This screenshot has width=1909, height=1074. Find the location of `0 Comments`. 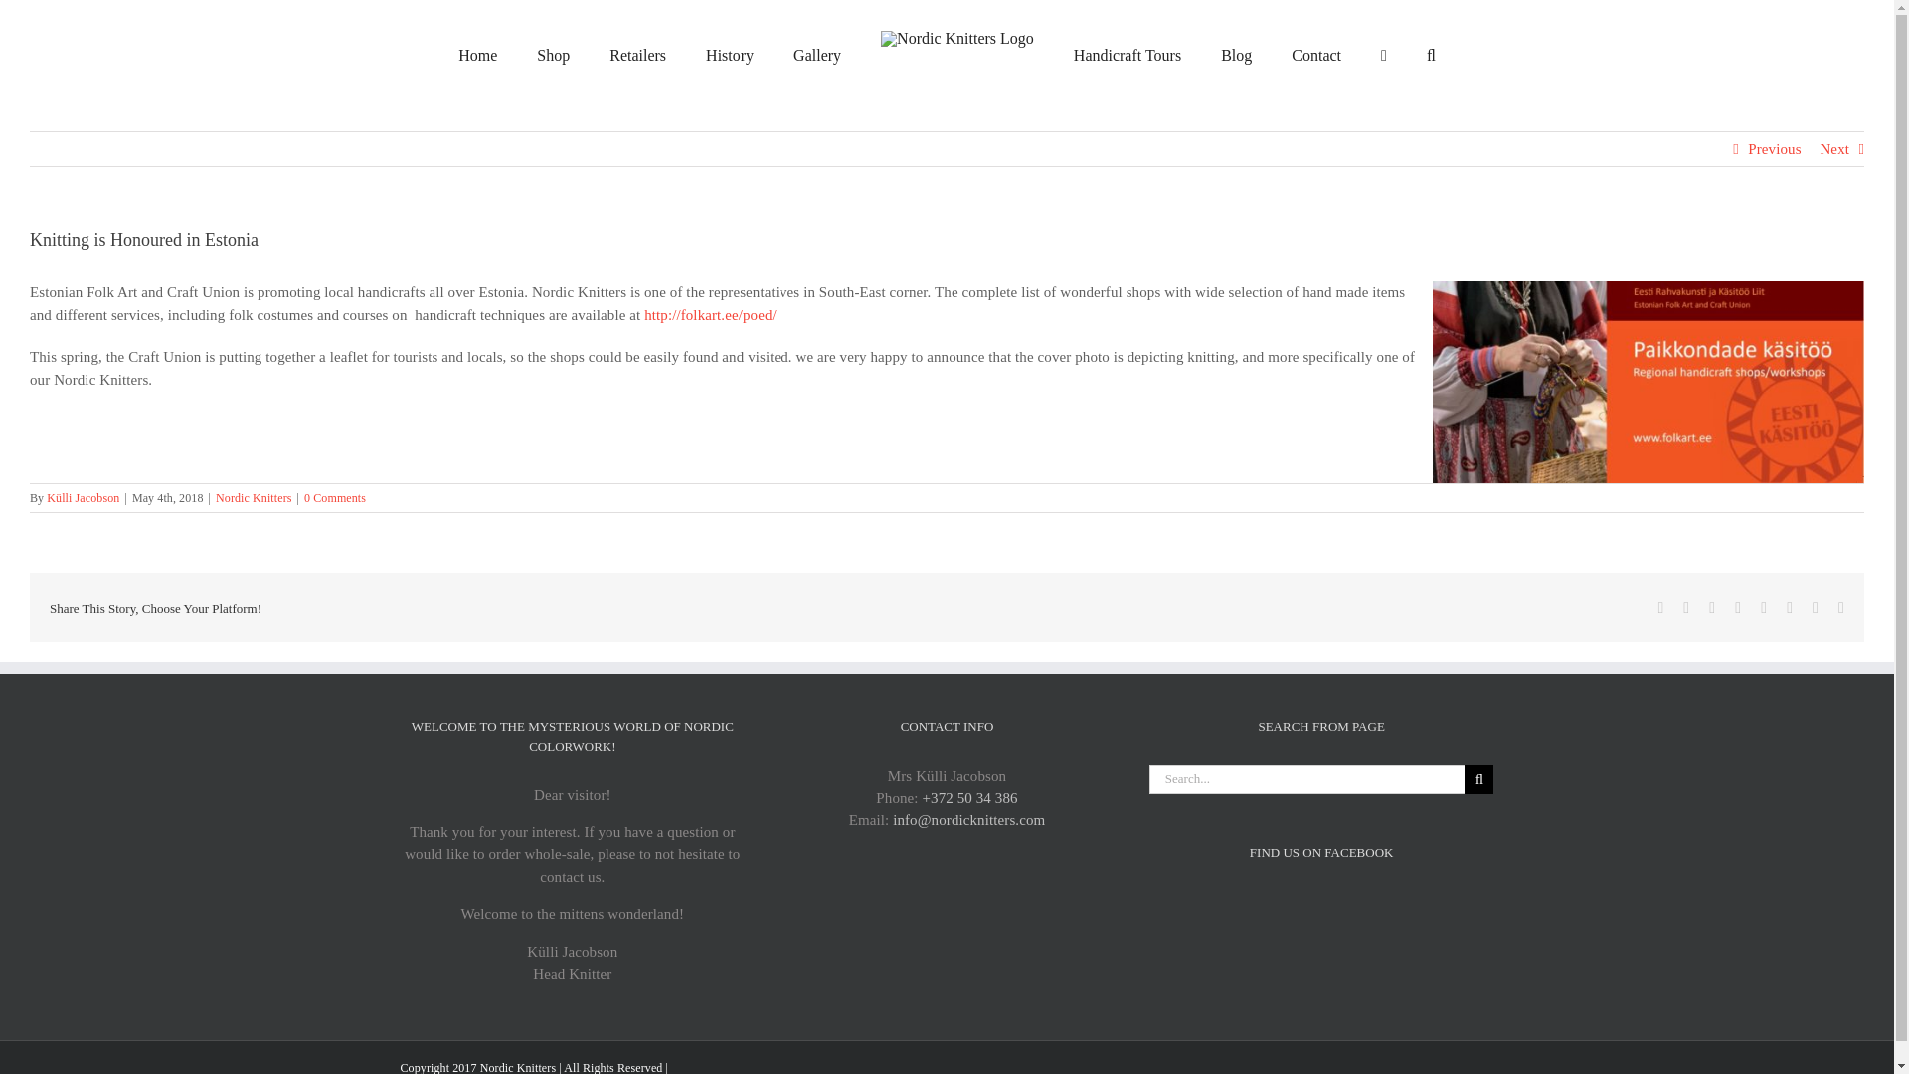

0 Comments is located at coordinates (334, 497).